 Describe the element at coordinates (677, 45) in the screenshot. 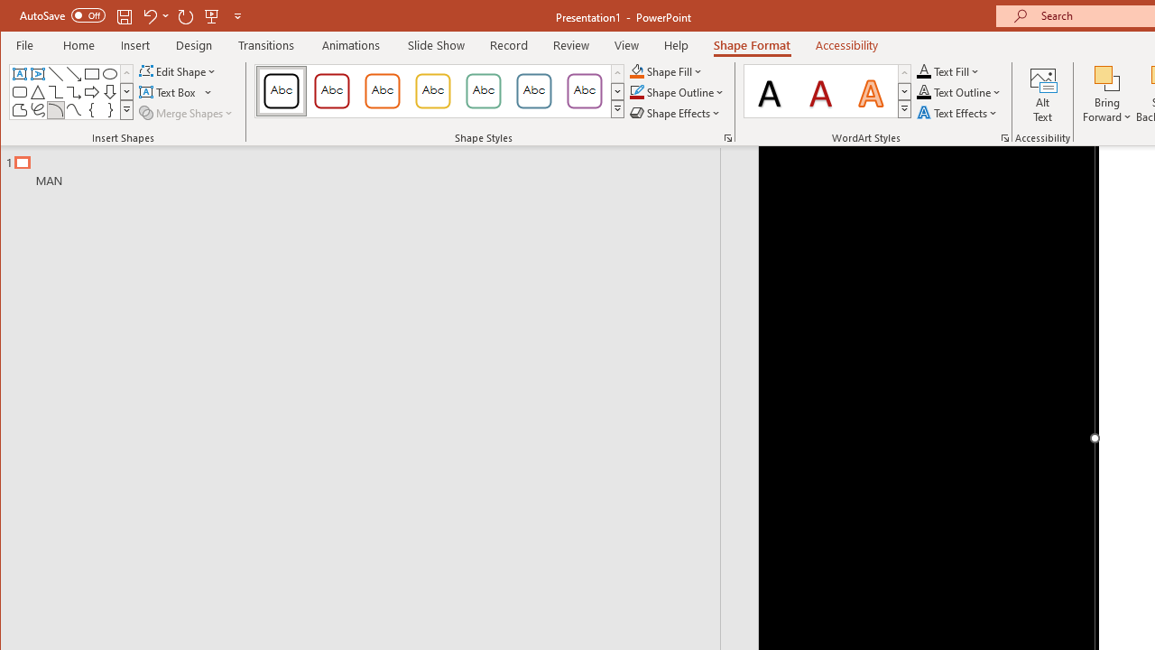

I see `Help` at that location.